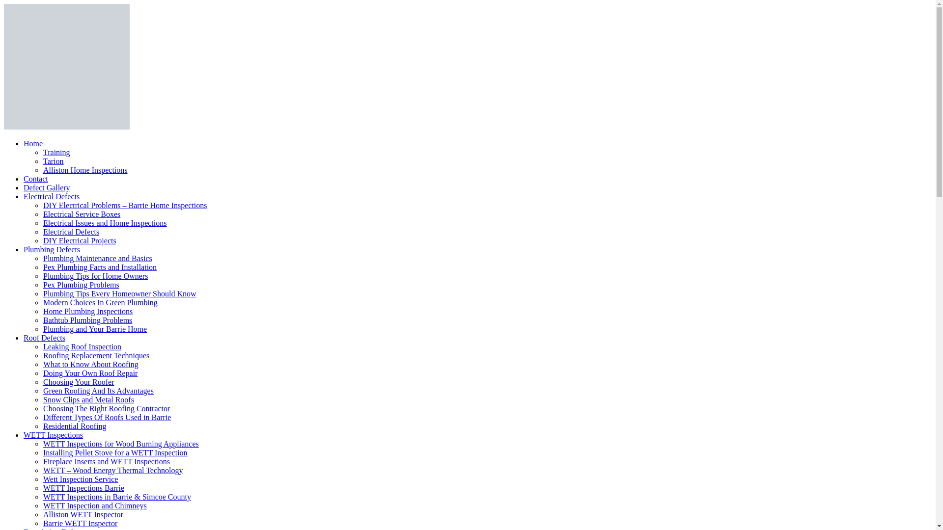 The height and width of the screenshot is (530, 943). I want to click on Pex Plumbing Facts and Installation, so click(100, 267).